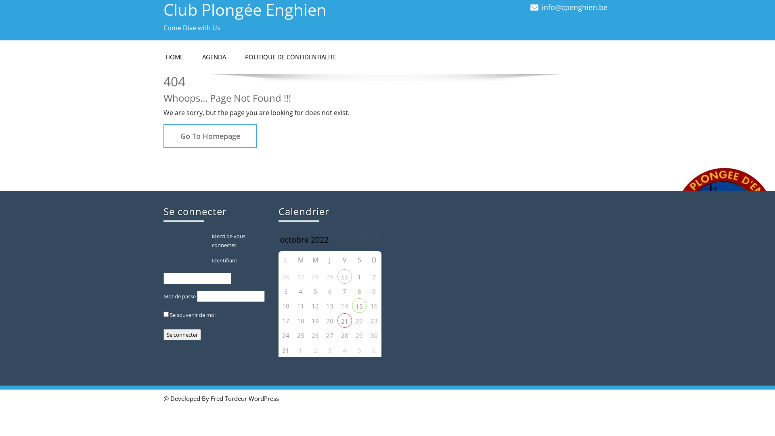 This screenshot has width=775, height=436. Describe the element at coordinates (214, 57) in the screenshot. I see `AGENDA` at that location.